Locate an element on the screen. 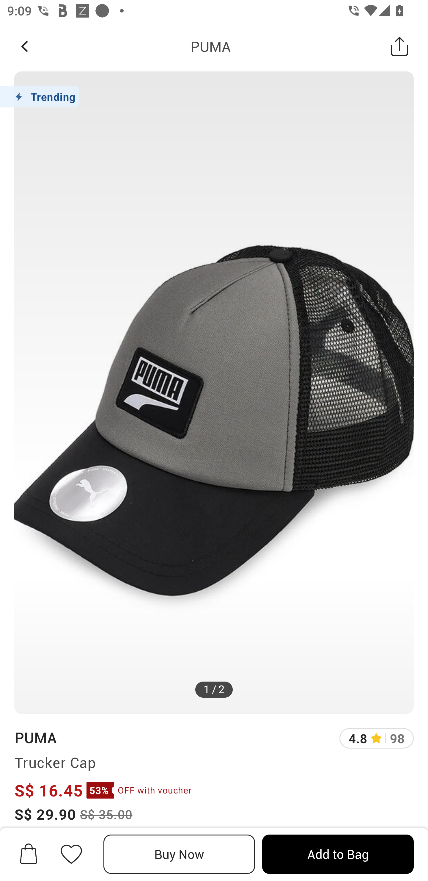 Image resolution: width=428 pixels, height=881 pixels. Buy Now is located at coordinates (179, 854).